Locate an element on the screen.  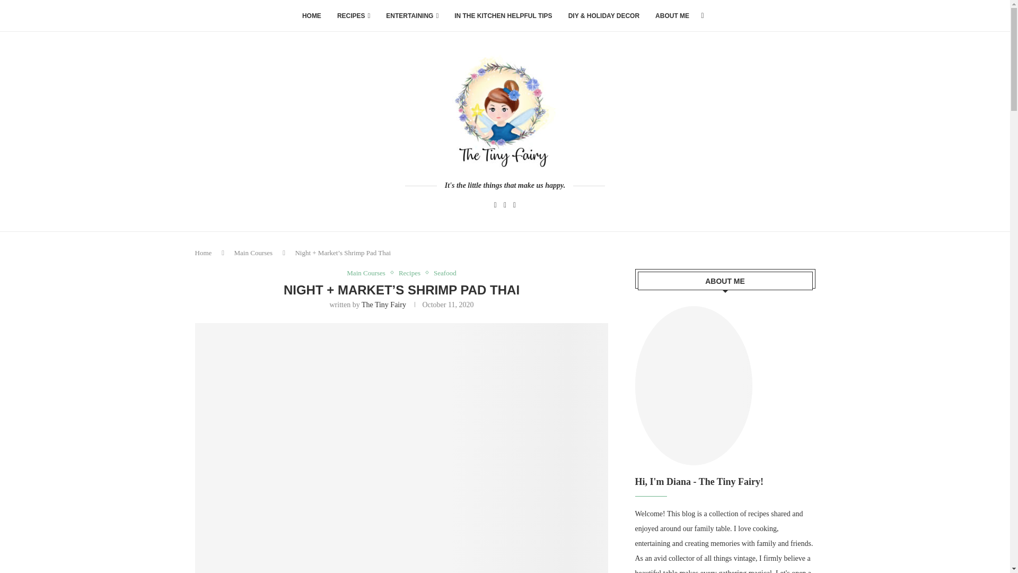
Recipes is located at coordinates (412, 273).